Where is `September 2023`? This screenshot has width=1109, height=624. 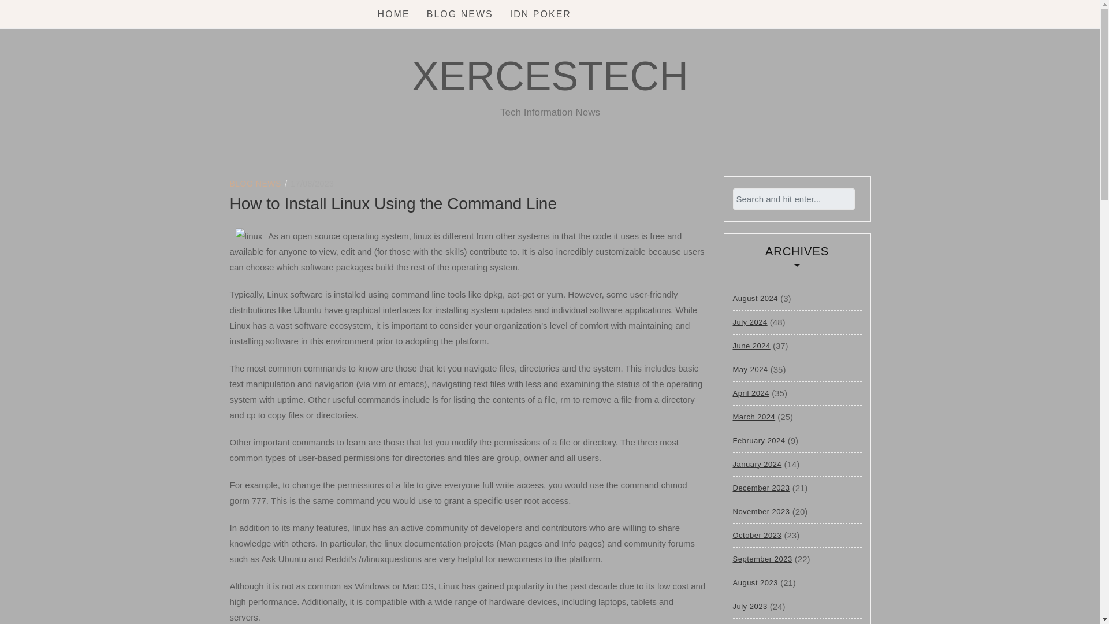
September 2023 is located at coordinates (761, 559).